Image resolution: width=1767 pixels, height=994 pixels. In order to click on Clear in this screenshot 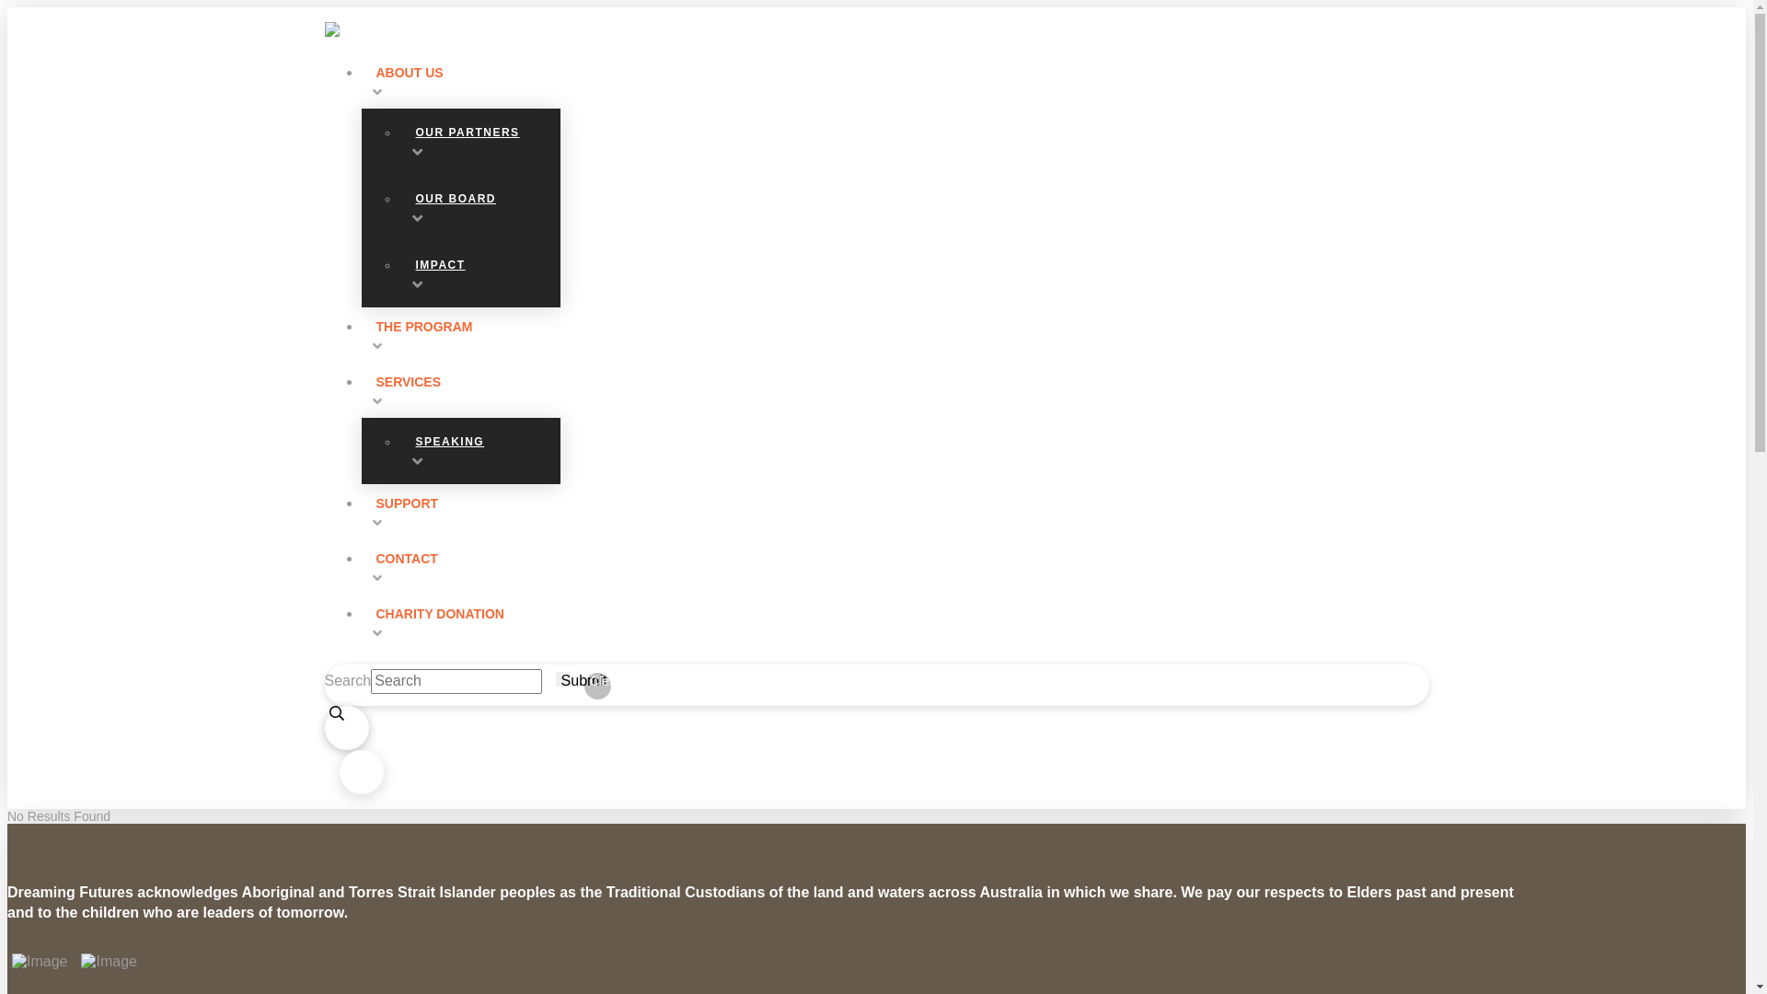, I will do `click(598, 687)`.